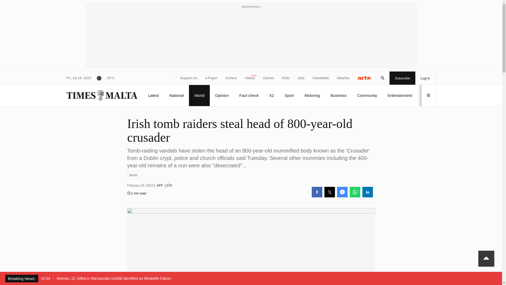 Image resolution: width=506 pixels, height=285 pixels. What do you see at coordinates (159, 185) in the screenshot?
I see `AFP` at bounding box center [159, 185].